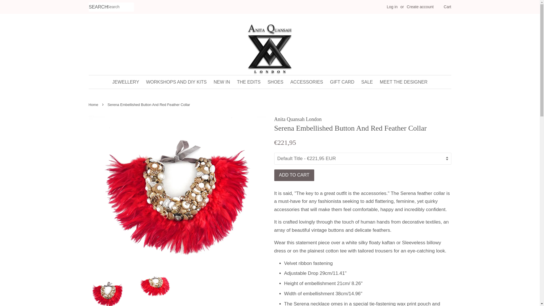 The width and height of the screenshot is (544, 306). What do you see at coordinates (392, 7) in the screenshot?
I see `Log in` at bounding box center [392, 7].